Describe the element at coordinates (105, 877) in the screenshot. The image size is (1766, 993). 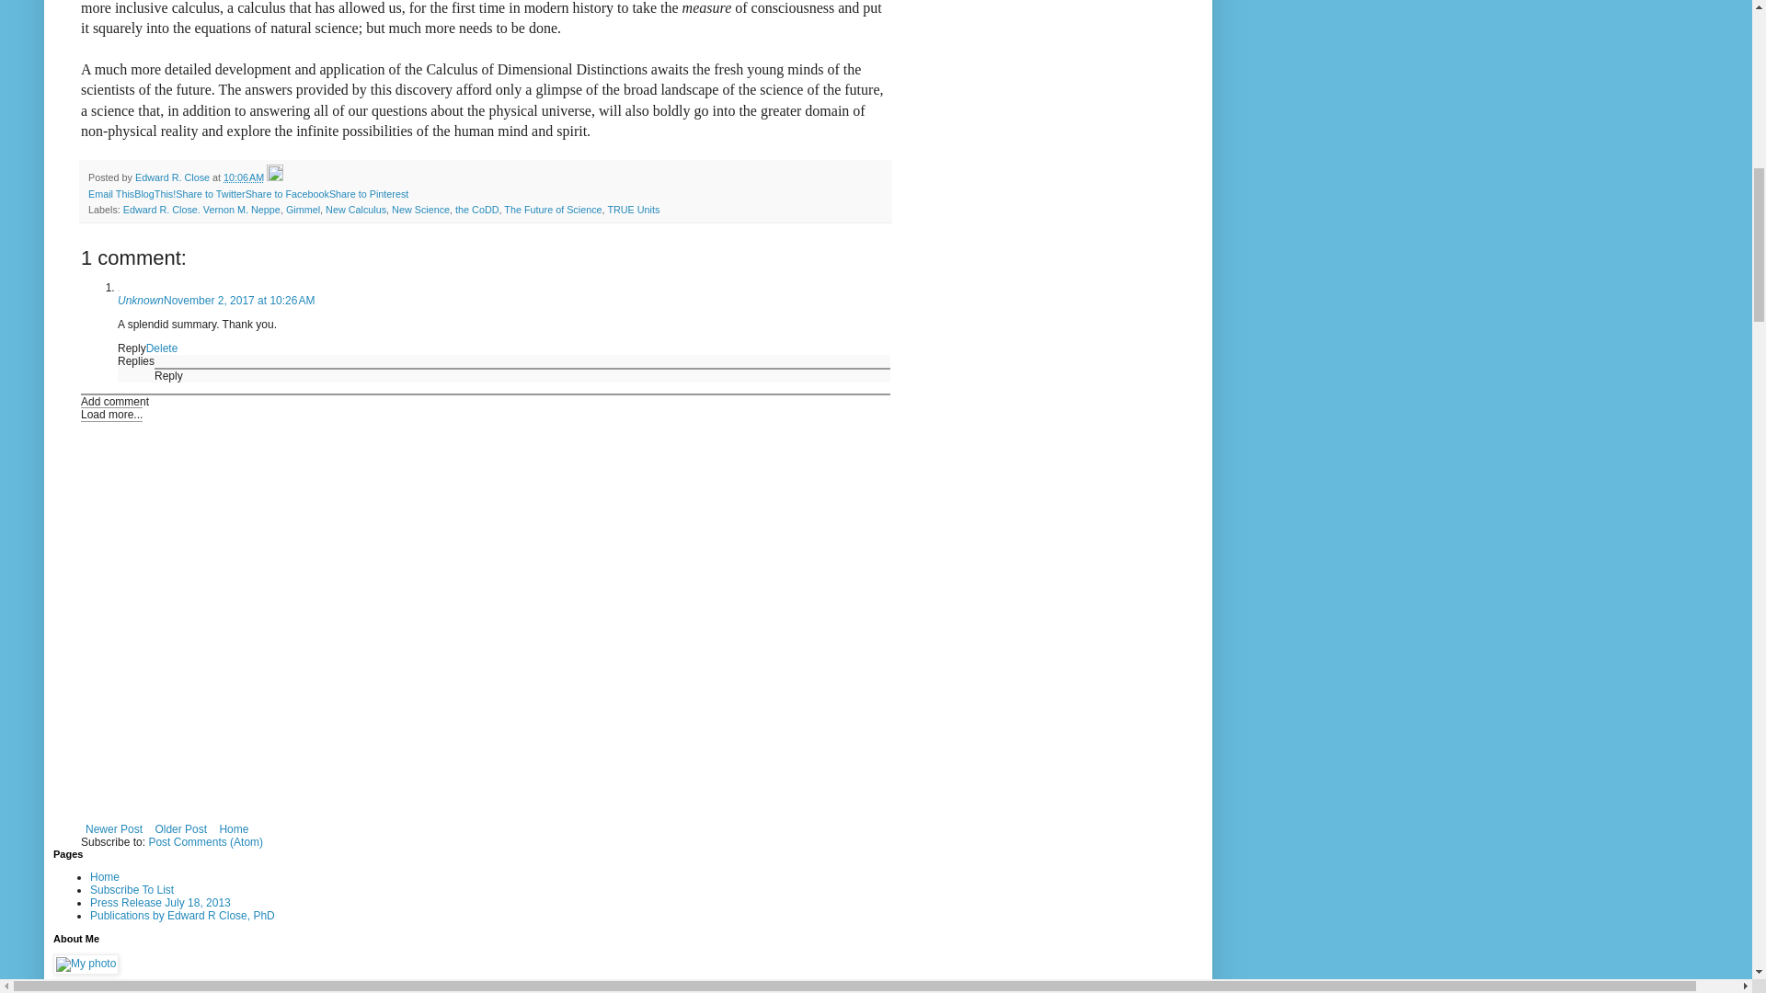
I see `Home` at that location.